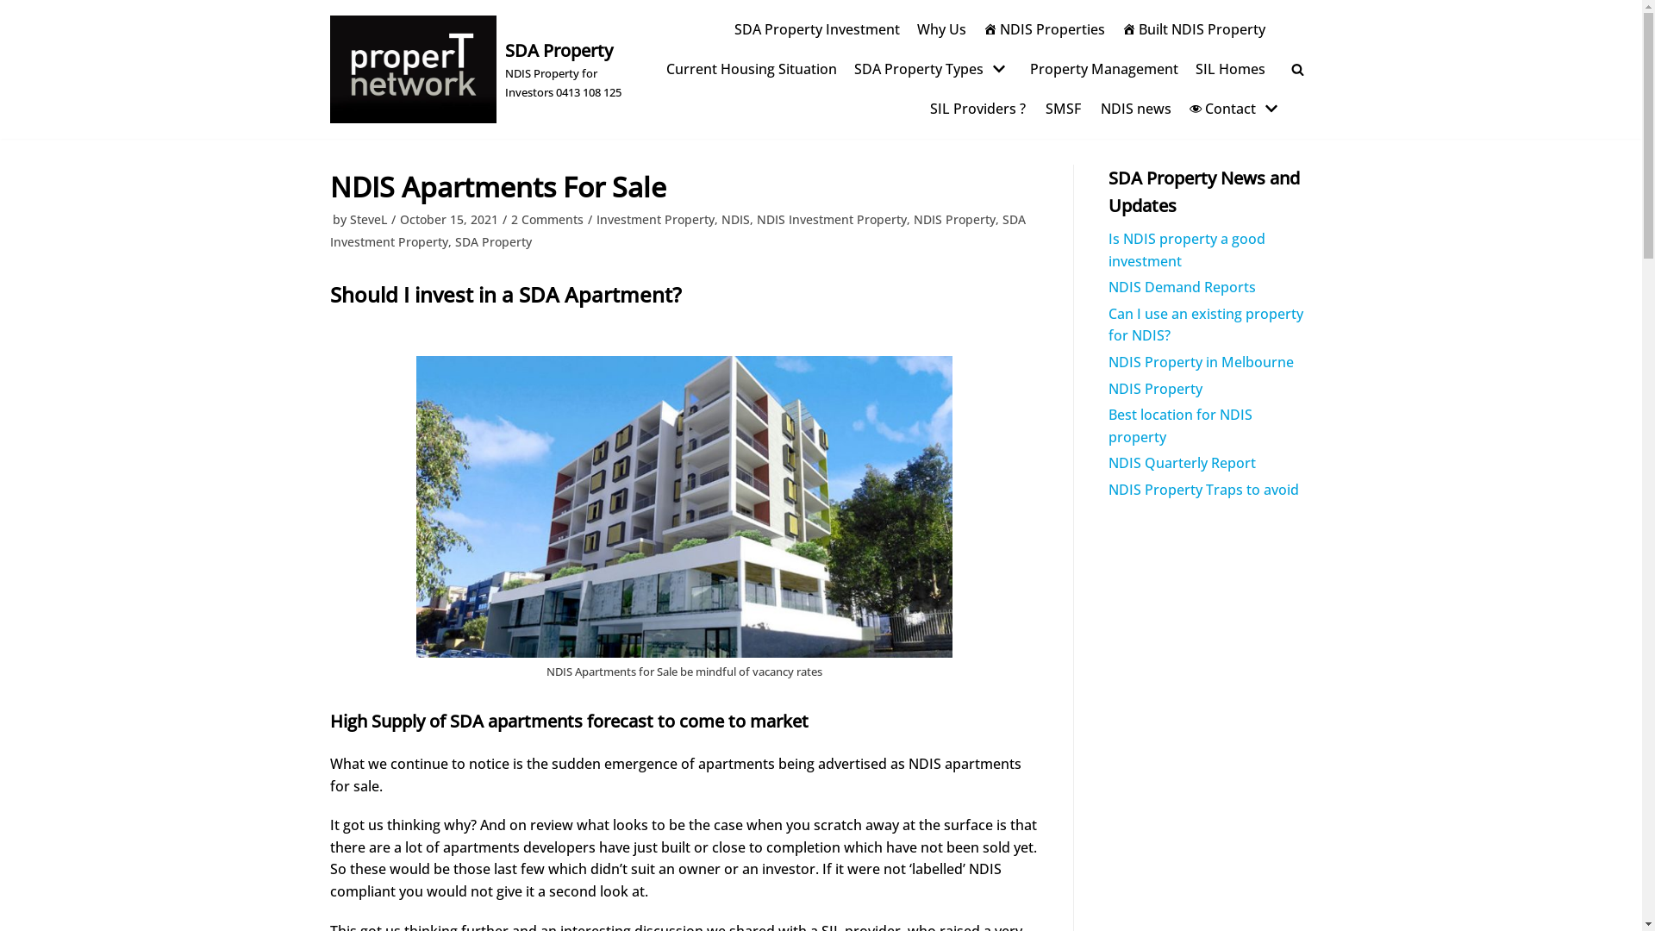 The image size is (1655, 931). Describe the element at coordinates (412, 69) in the screenshot. I see `properT network | SDA Property` at that location.